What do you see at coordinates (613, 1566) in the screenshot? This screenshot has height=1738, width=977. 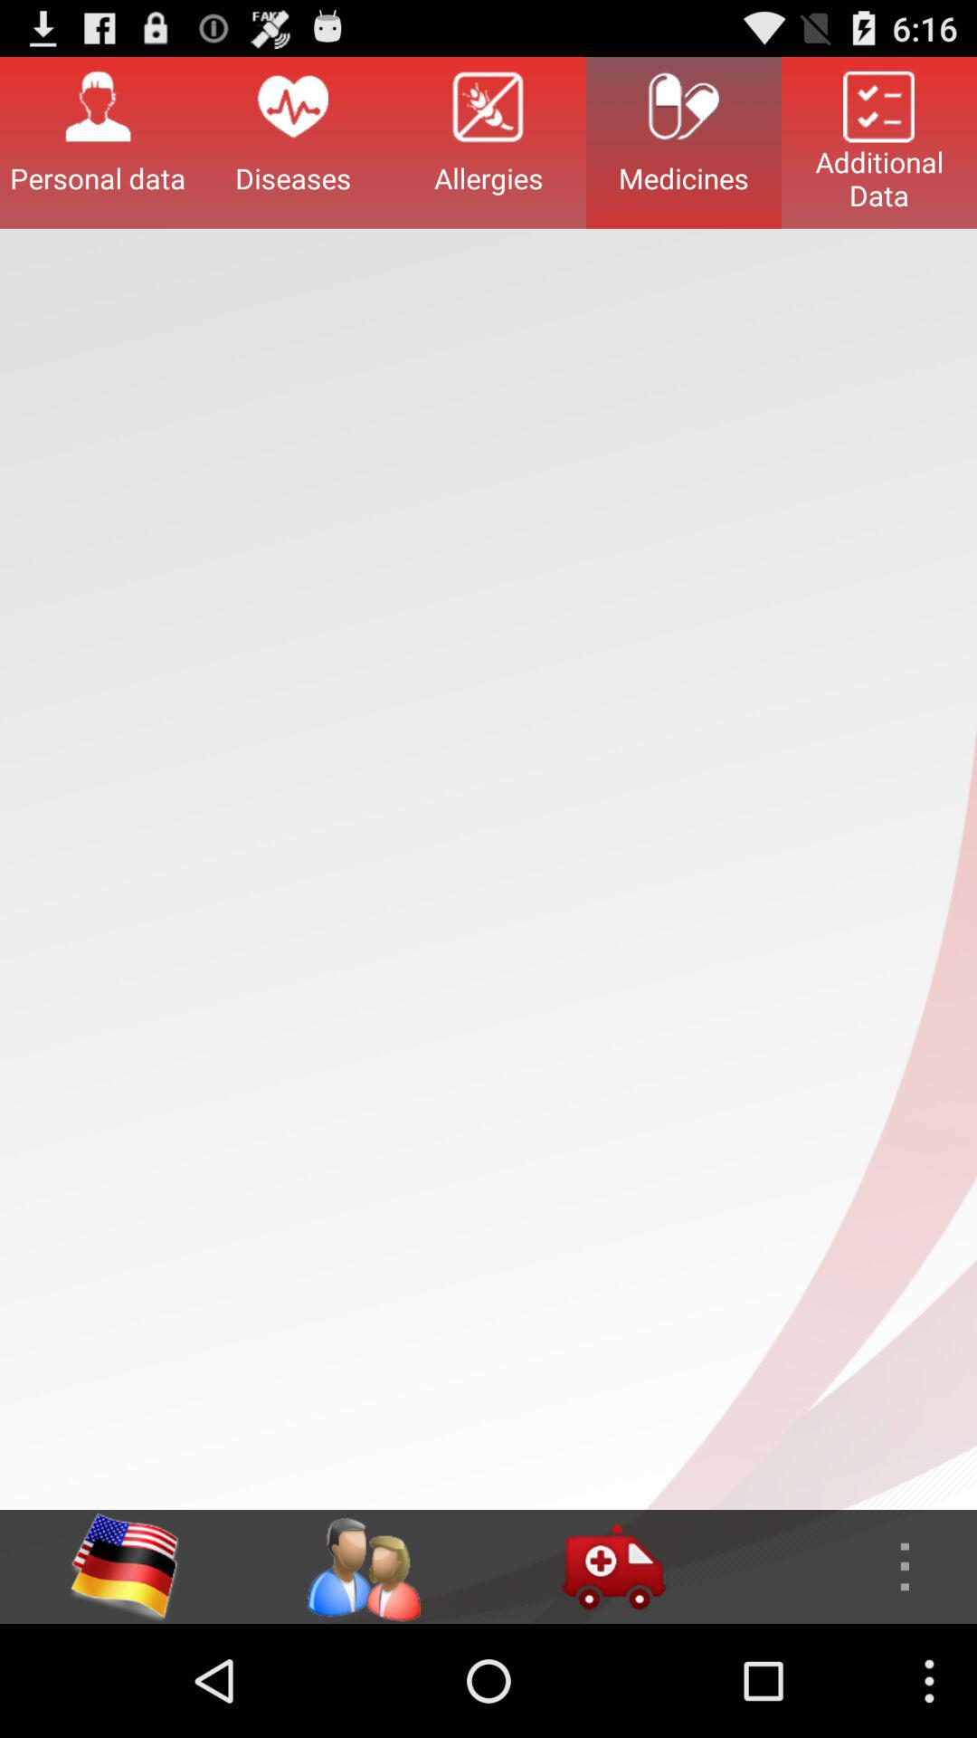 I see `turn on the item below the allergies item` at bounding box center [613, 1566].